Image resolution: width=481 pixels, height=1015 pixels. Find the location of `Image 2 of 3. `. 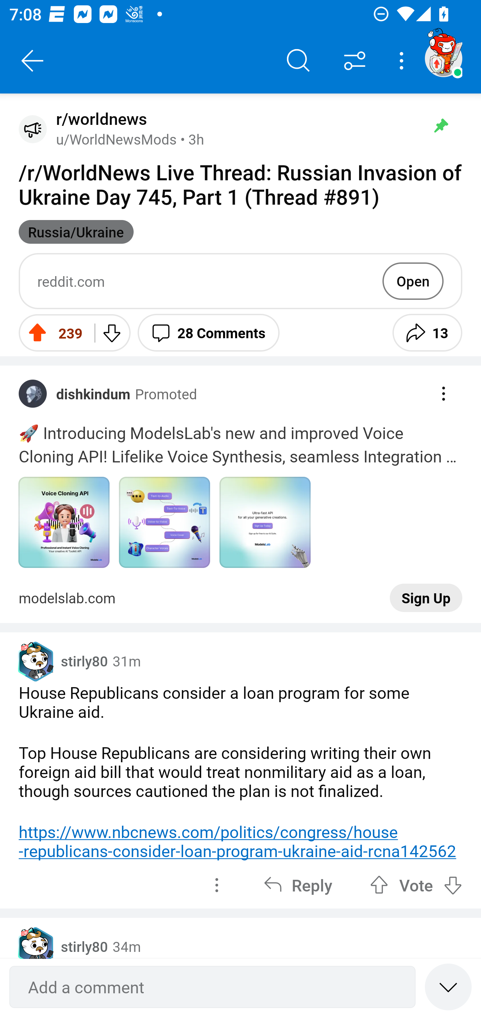

Image 2 of 3.  is located at coordinates (164, 523).